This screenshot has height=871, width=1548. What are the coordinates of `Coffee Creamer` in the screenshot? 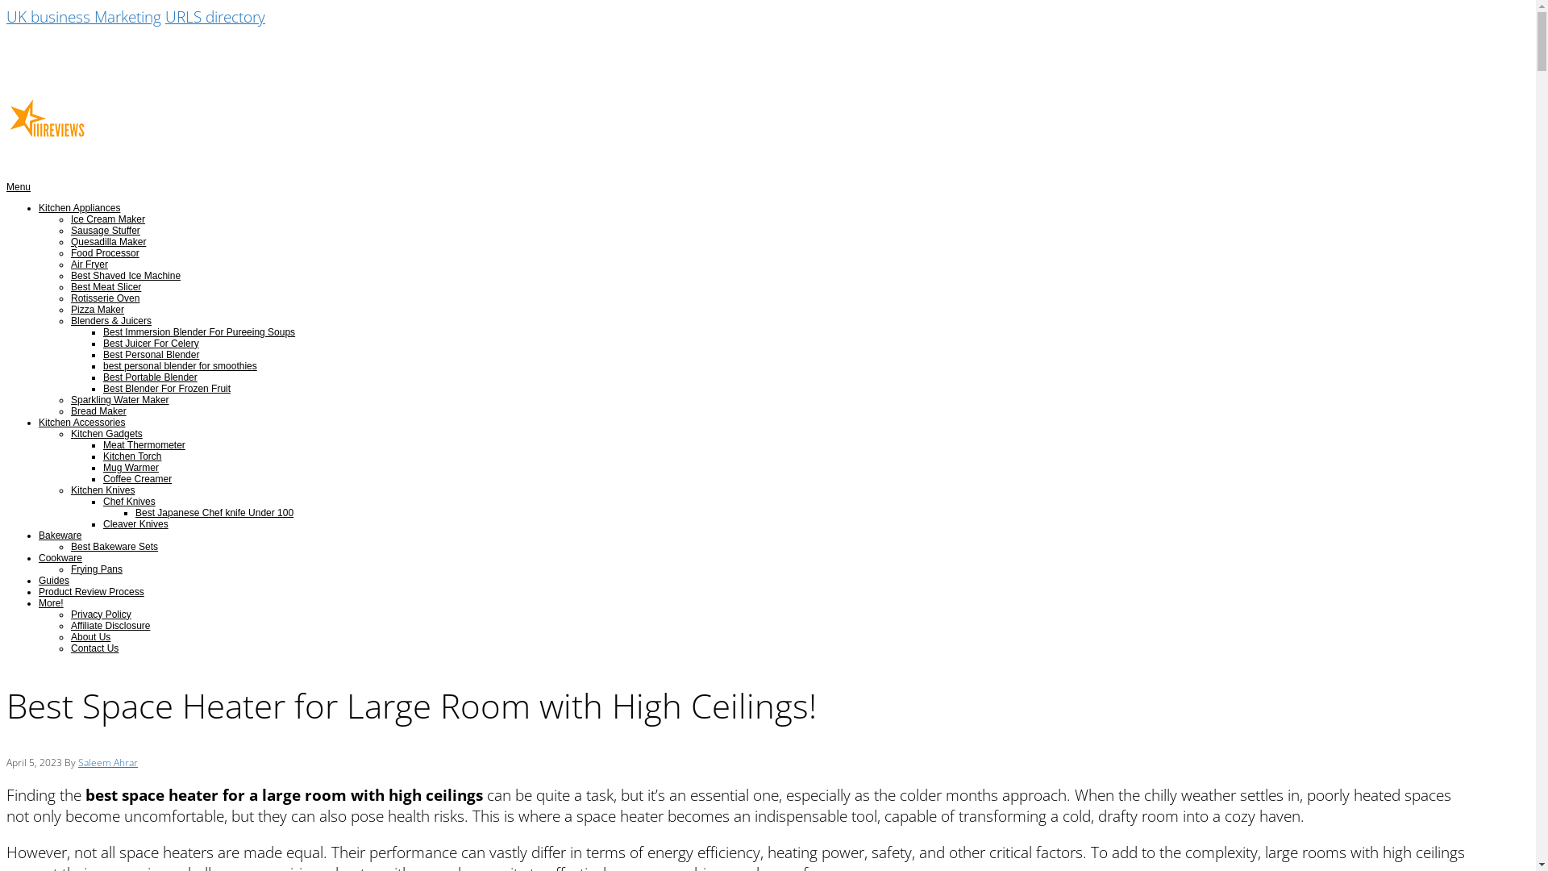 It's located at (137, 479).